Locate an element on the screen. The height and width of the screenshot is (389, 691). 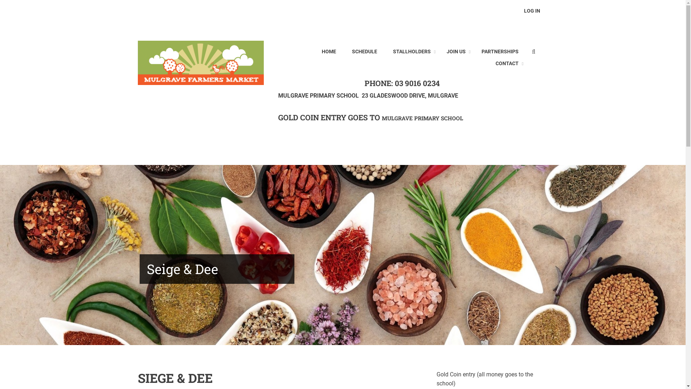
CONTACT is located at coordinates (507, 64).